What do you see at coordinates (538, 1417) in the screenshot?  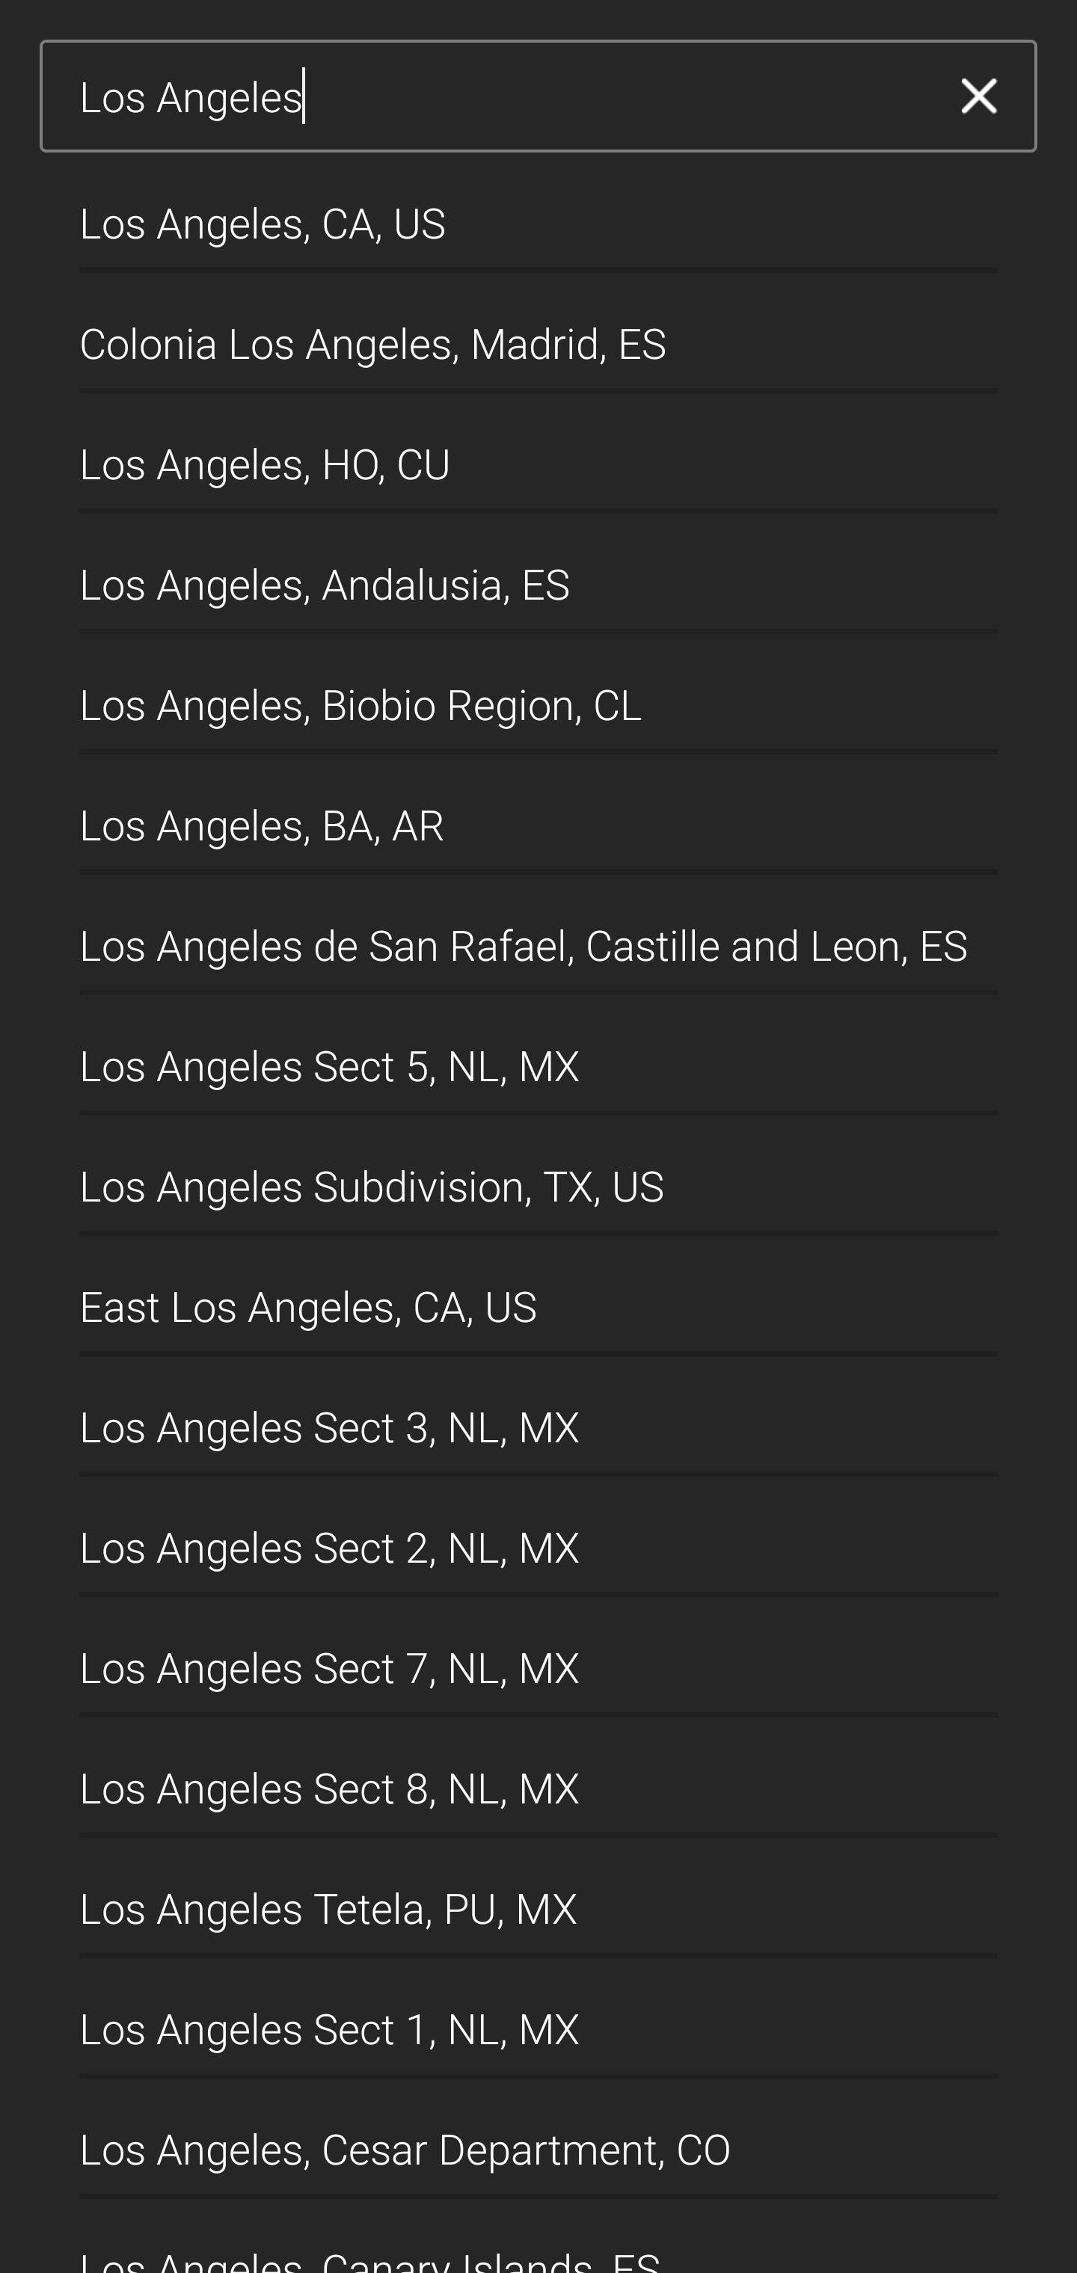 I see `Los Angeles Sect 3, NL, MX` at bounding box center [538, 1417].